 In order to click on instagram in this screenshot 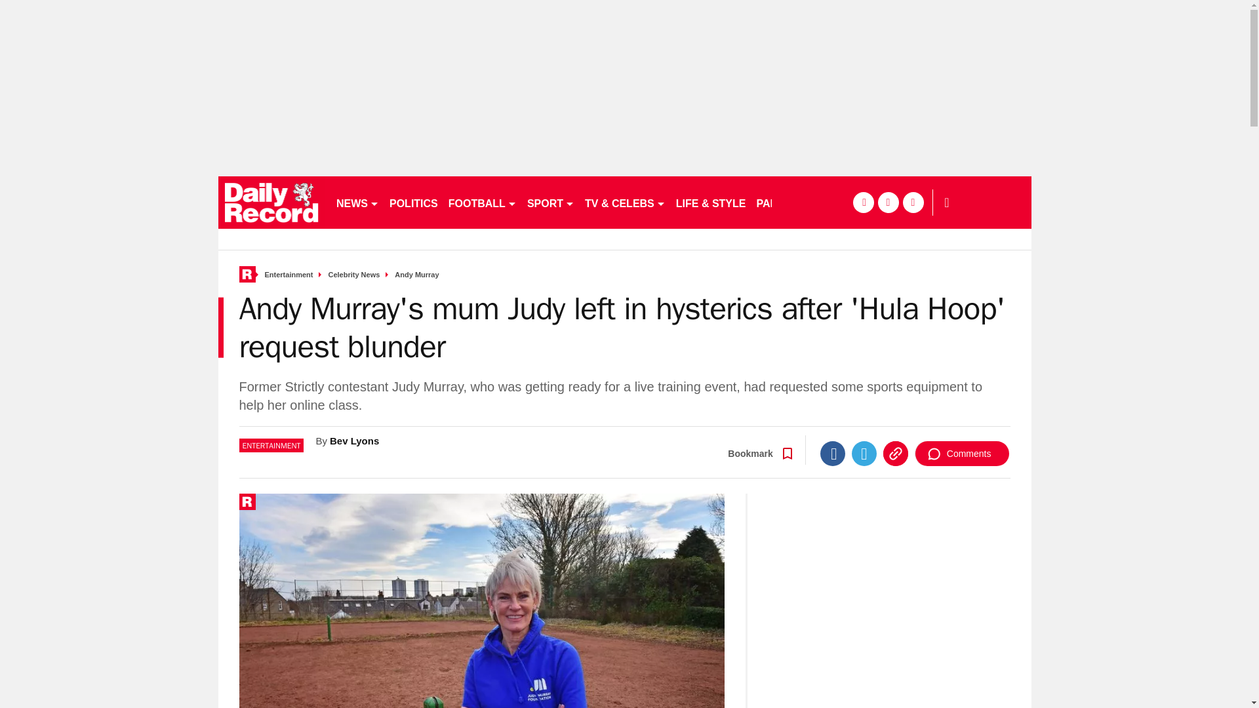, I will do `click(913, 202)`.